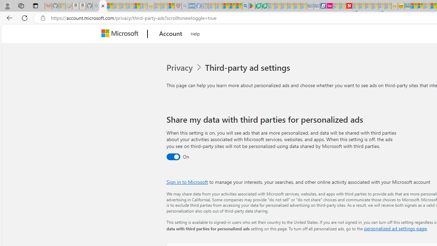 The height and width of the screenshot is (246, 437). Describe the element at coordinates (171, 34) in the screenshot. I see `Account` at that location.